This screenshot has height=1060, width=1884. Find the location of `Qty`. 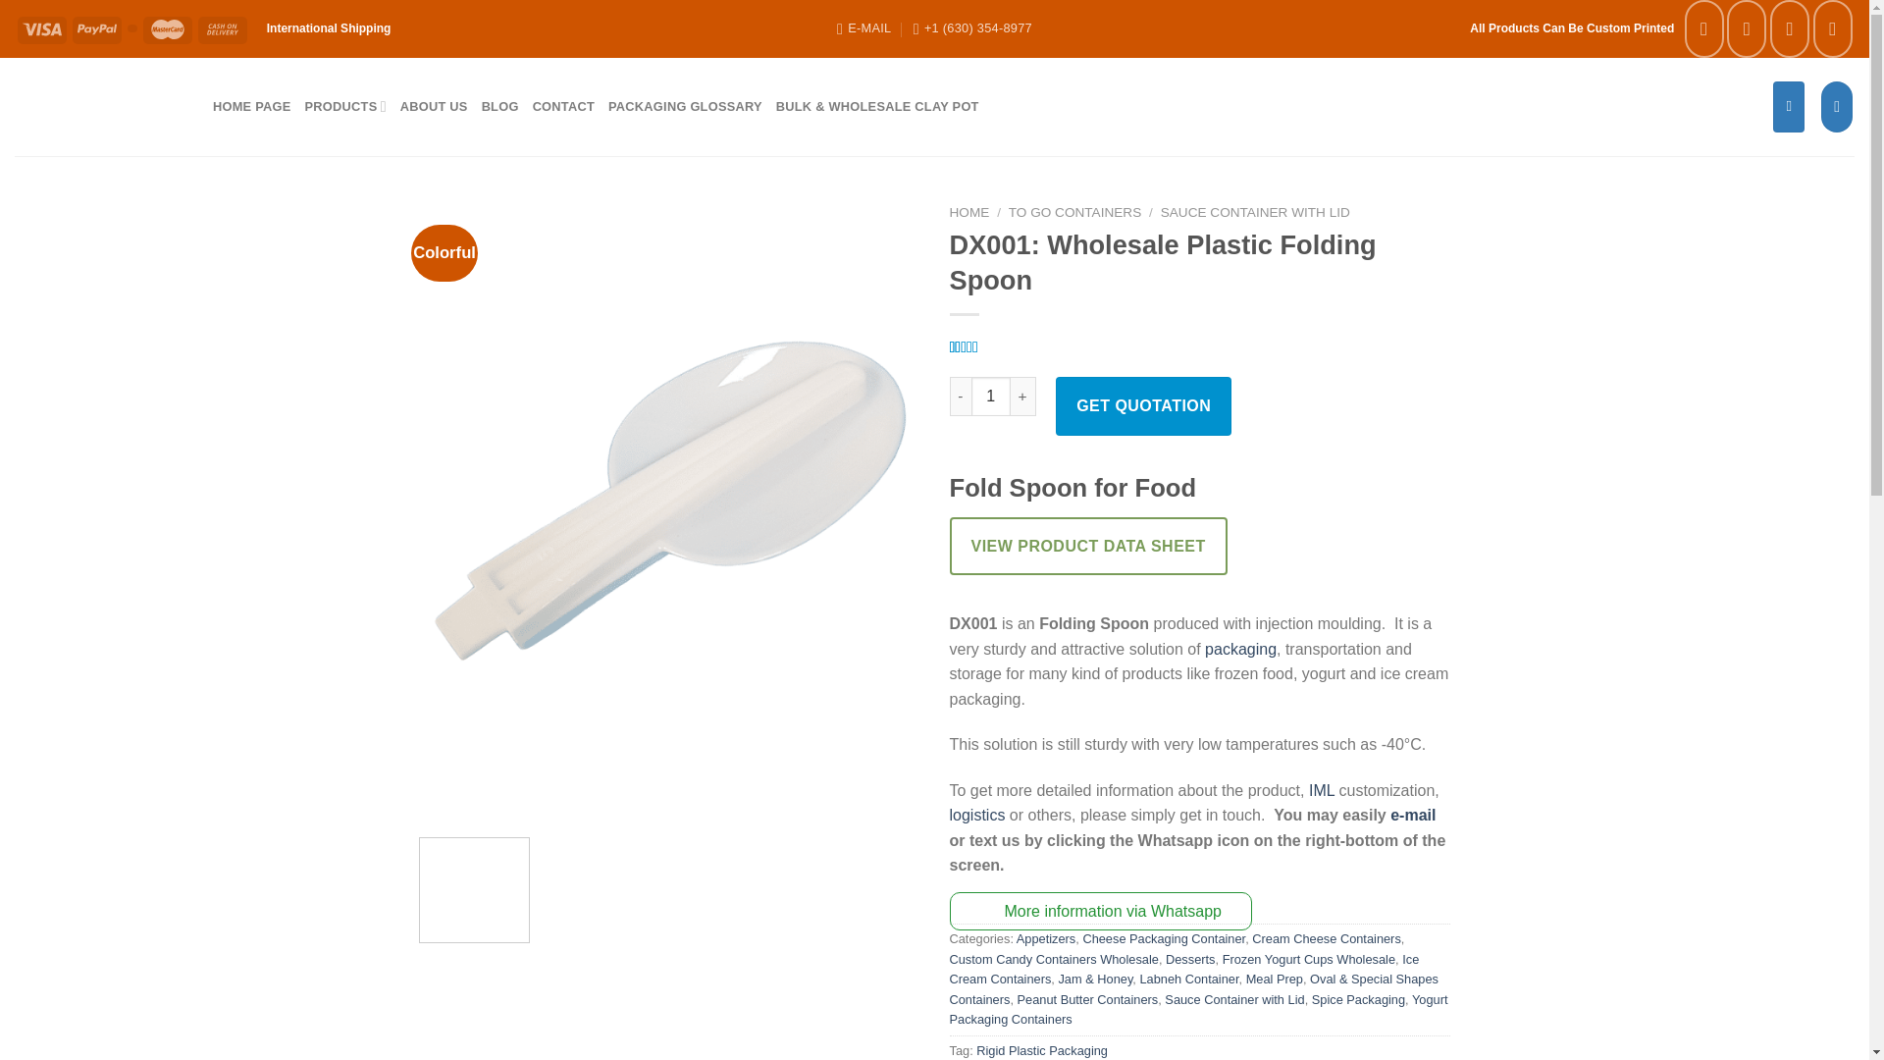

Qty is located at coordinates (991, 397).